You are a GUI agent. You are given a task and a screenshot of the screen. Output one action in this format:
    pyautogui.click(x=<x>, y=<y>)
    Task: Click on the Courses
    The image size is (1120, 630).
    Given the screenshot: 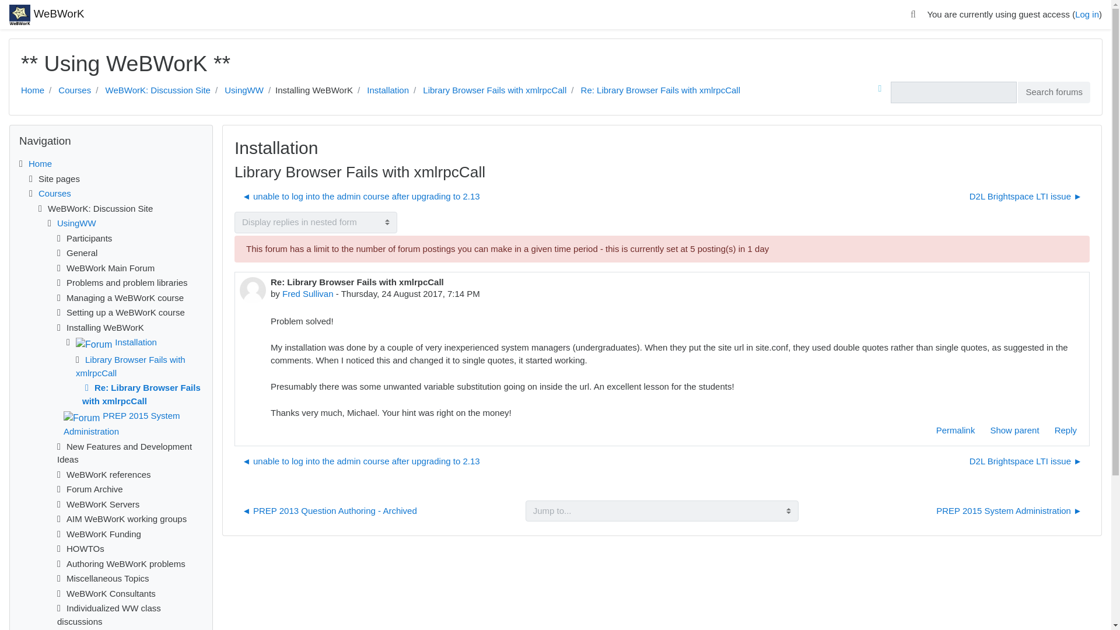 What is the action you would take?
    pyautogui.click(x=55, y=193)
    